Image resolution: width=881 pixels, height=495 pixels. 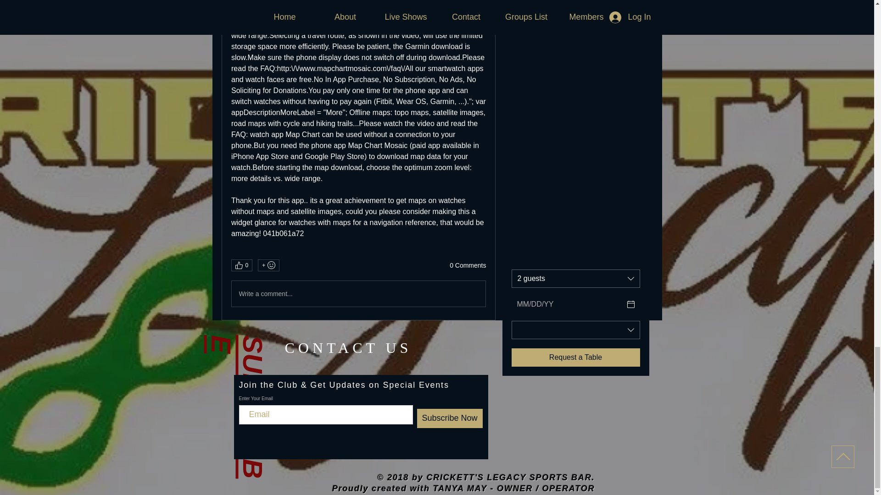 What do you see at coordinates (358, 293) in the screenshot?
I see `Write a comment...` at bounding box center [358, 293].